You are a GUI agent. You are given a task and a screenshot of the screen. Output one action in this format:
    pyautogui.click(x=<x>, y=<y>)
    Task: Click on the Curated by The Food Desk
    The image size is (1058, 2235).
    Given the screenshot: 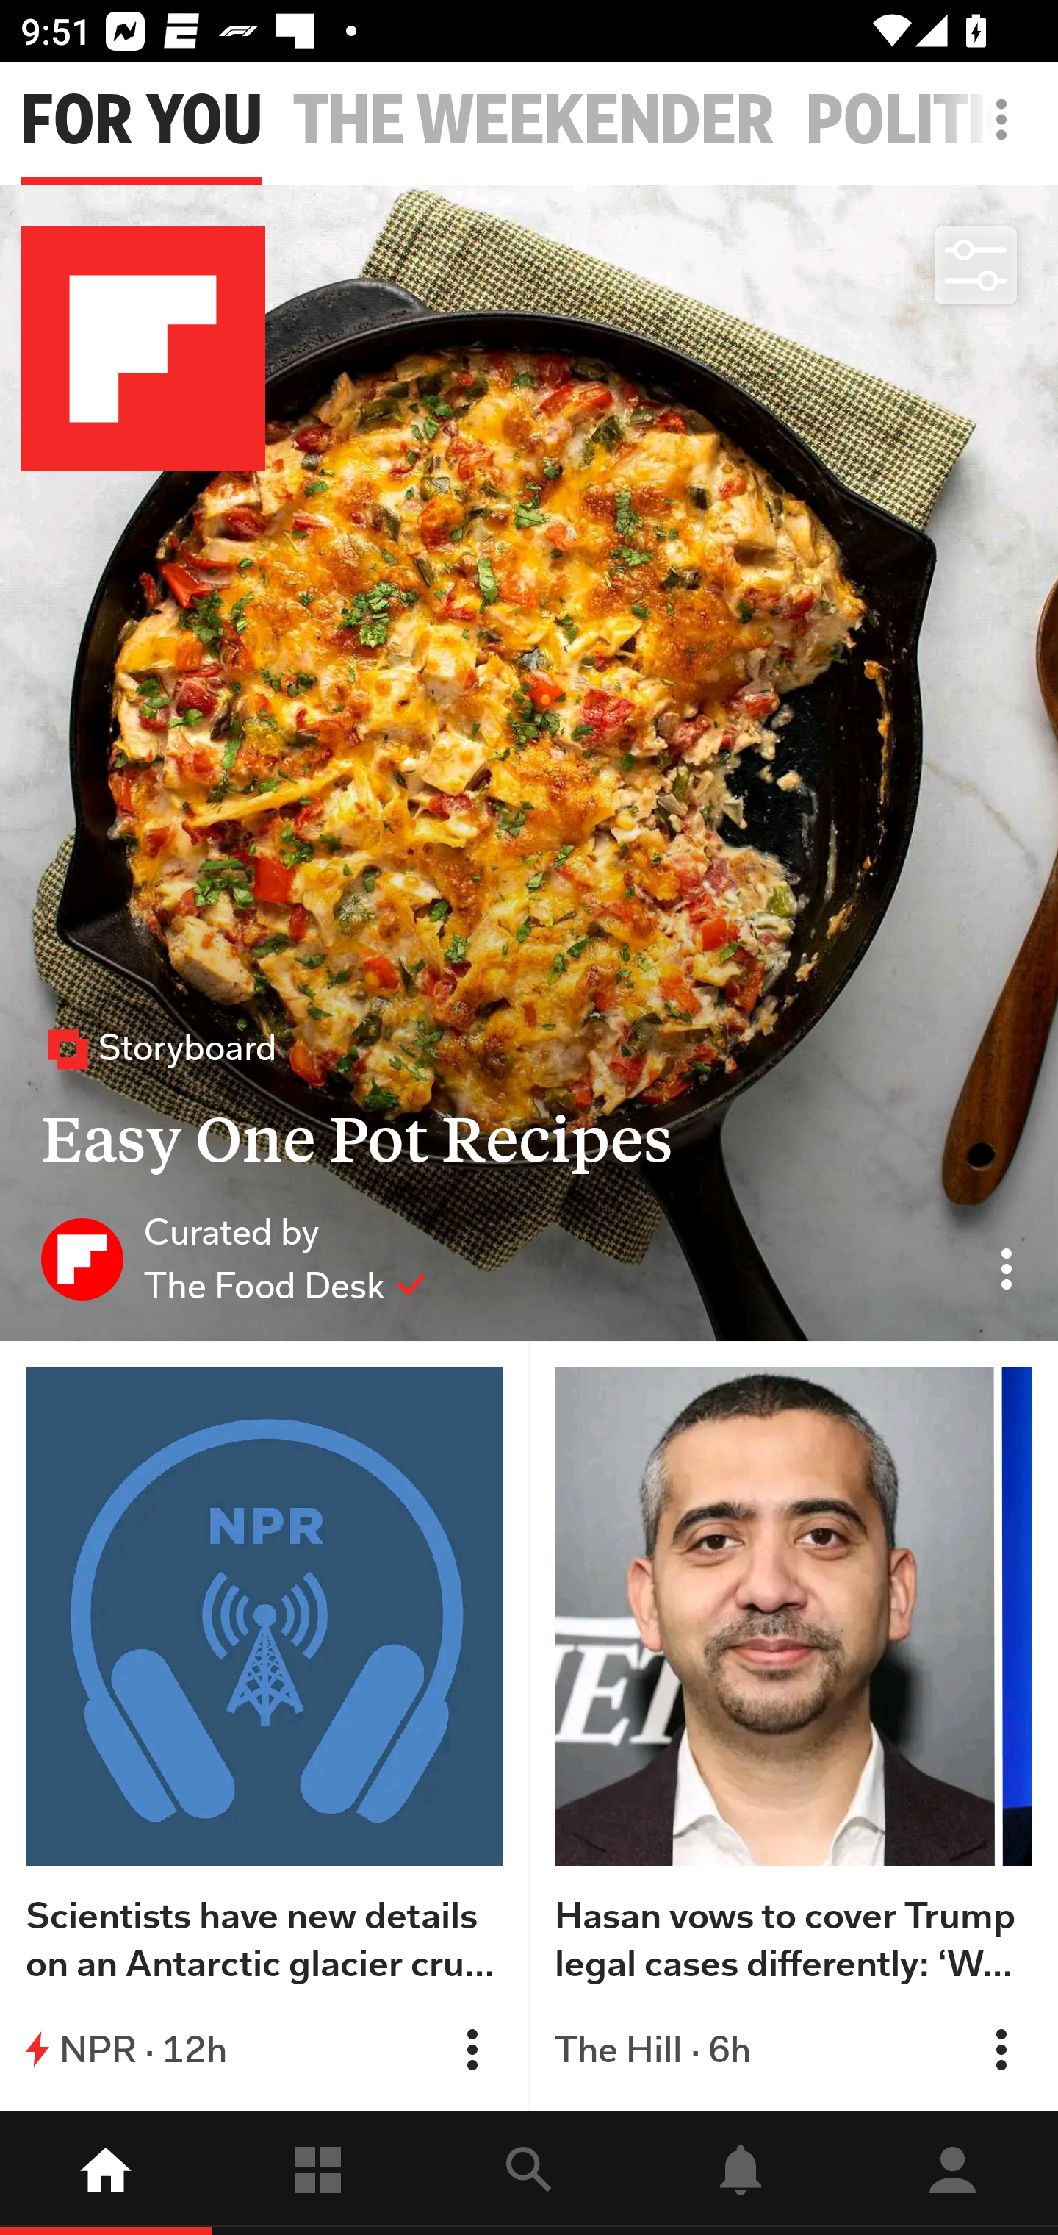 What is the action you would take?
    pyautogui.click(x=234, y=1258)
    